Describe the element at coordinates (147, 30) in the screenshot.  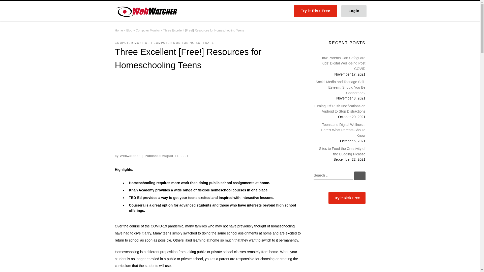
I see `Computer Monitor` at that location.